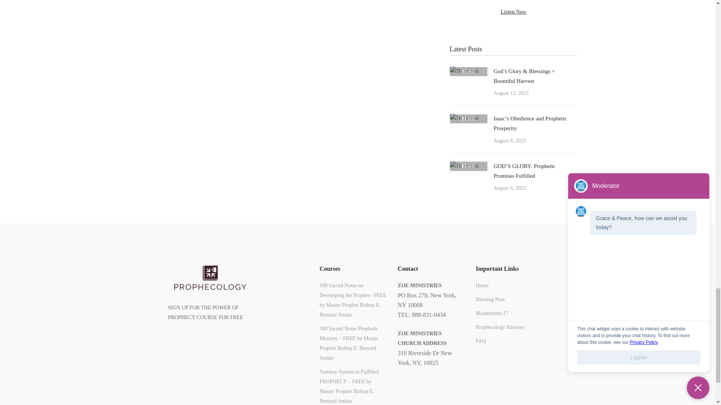  Describe the element at coordinates (482, 286) in the screenshot. I see `Home` at that location.